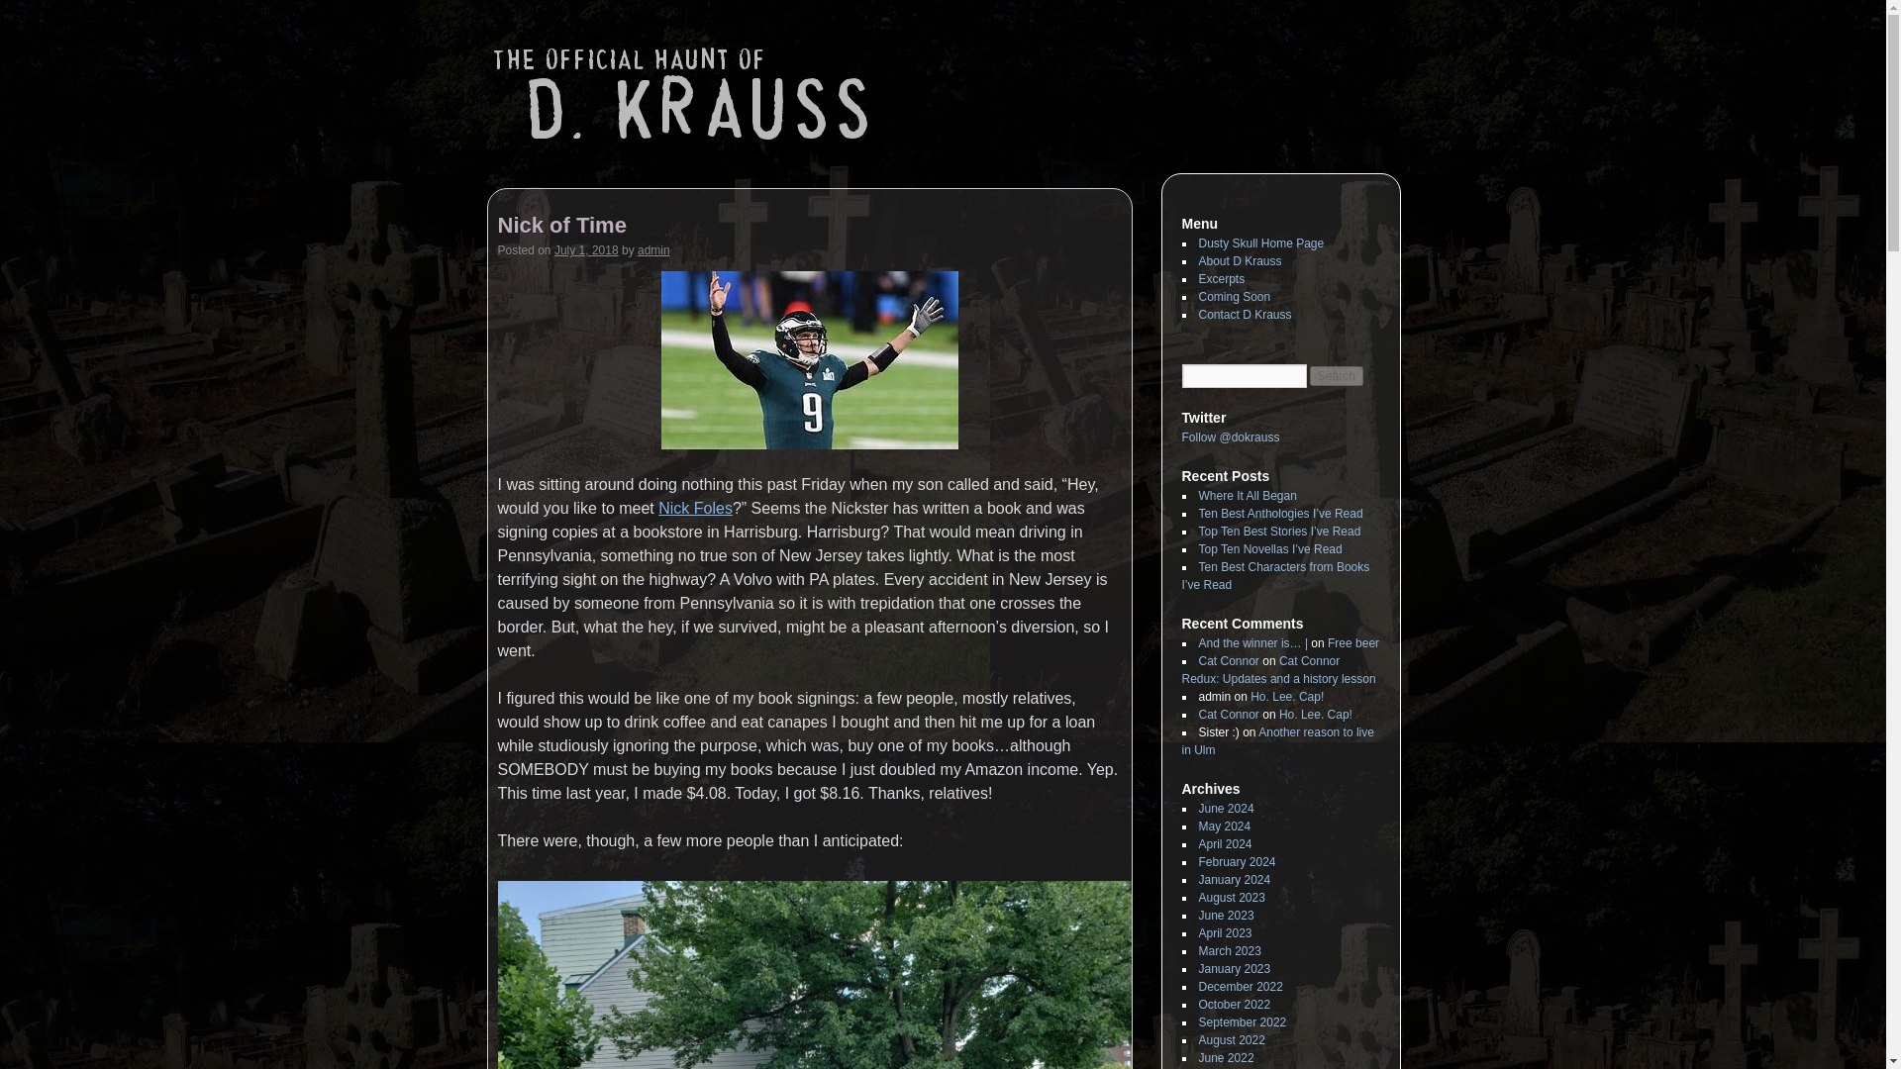 The image size is (1901, 1069). I want to click on Excerpts, so click(1221, 279).